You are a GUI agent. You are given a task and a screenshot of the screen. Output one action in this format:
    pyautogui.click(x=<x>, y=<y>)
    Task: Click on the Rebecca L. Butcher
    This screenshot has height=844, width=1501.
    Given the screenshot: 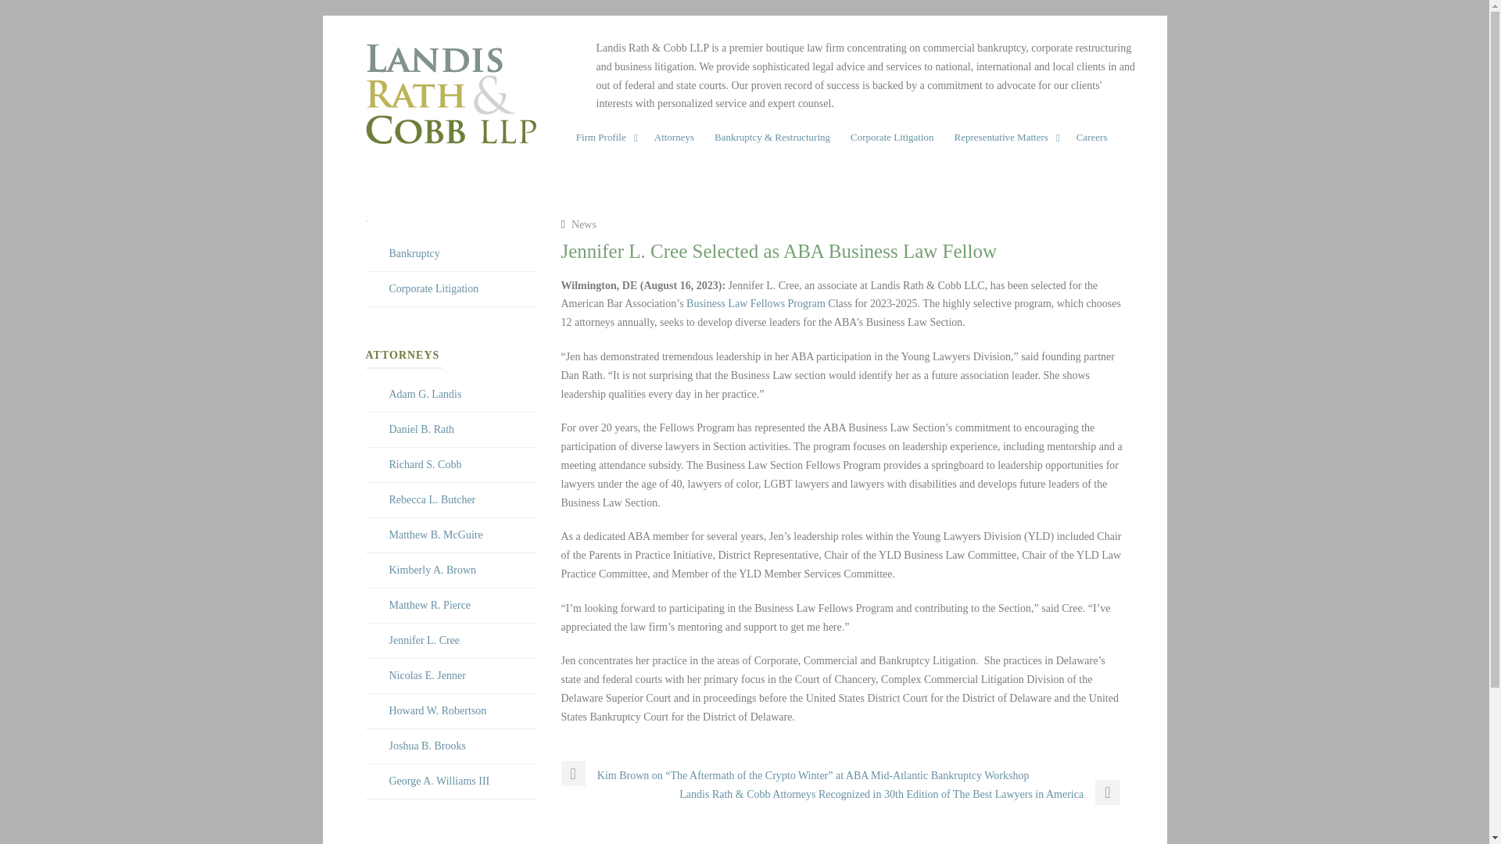 What is the action you would take?
    pyautogui.click(x=432, y=499)
    